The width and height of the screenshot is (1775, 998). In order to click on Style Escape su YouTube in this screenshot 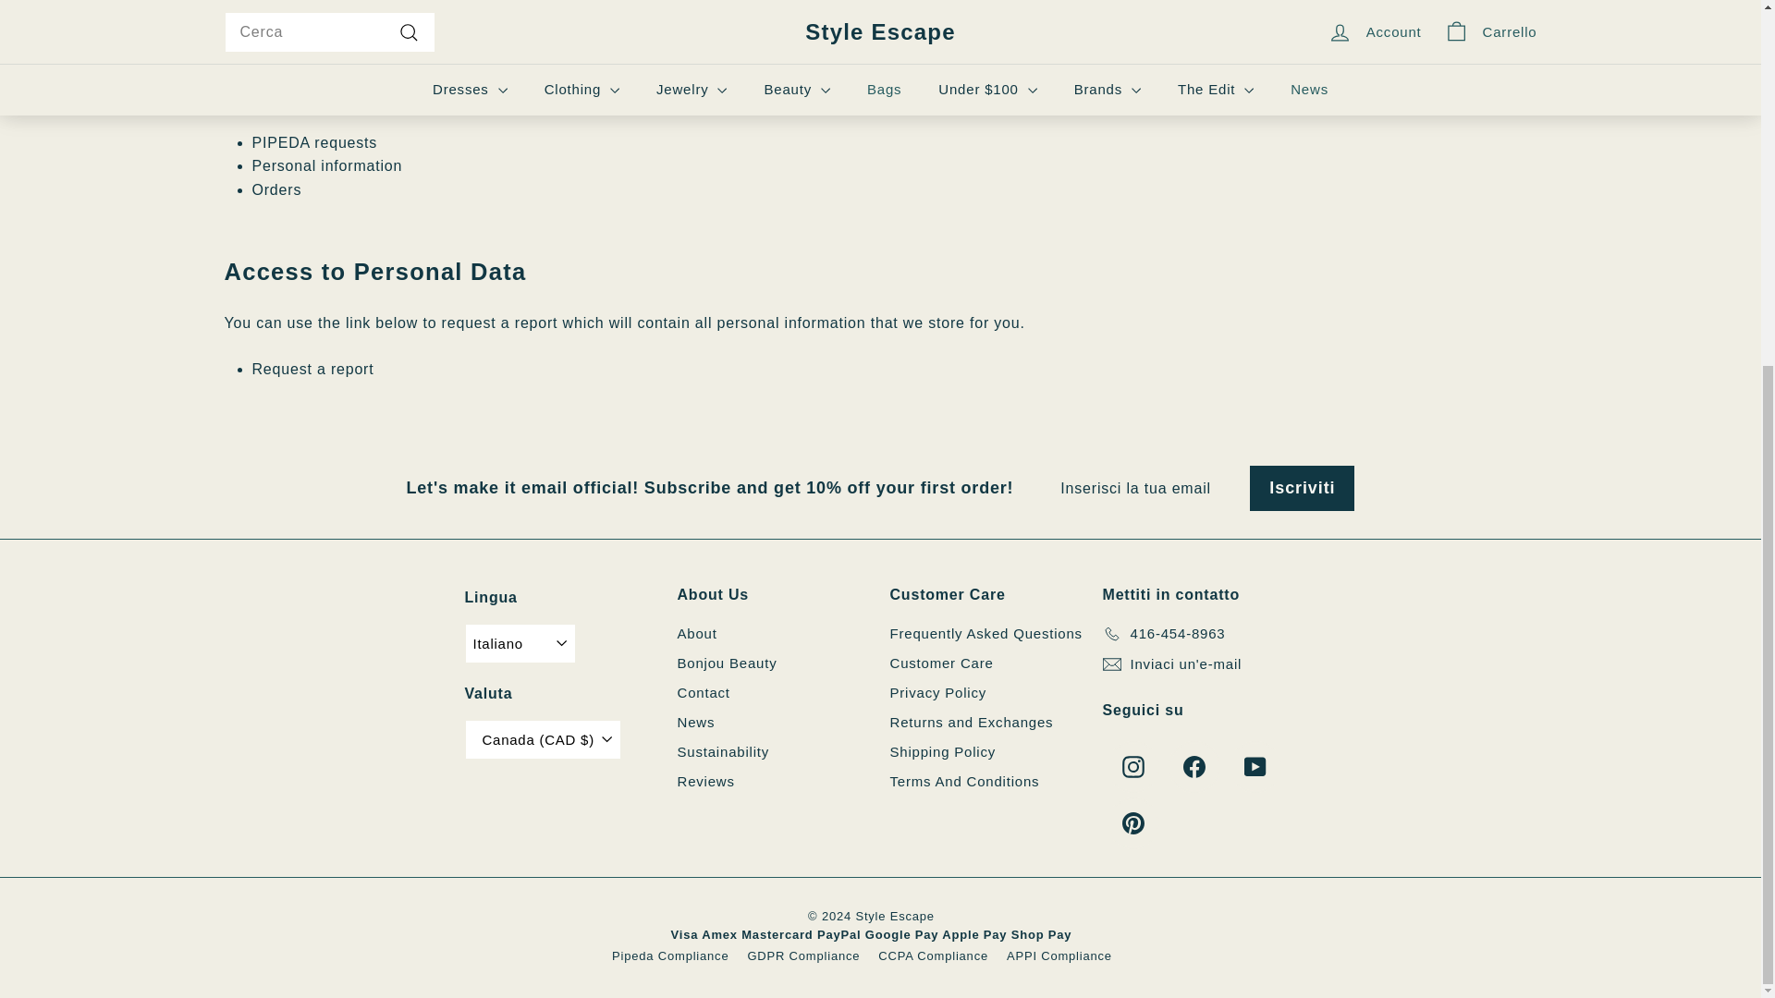, I will do `click(1255, 767)`.